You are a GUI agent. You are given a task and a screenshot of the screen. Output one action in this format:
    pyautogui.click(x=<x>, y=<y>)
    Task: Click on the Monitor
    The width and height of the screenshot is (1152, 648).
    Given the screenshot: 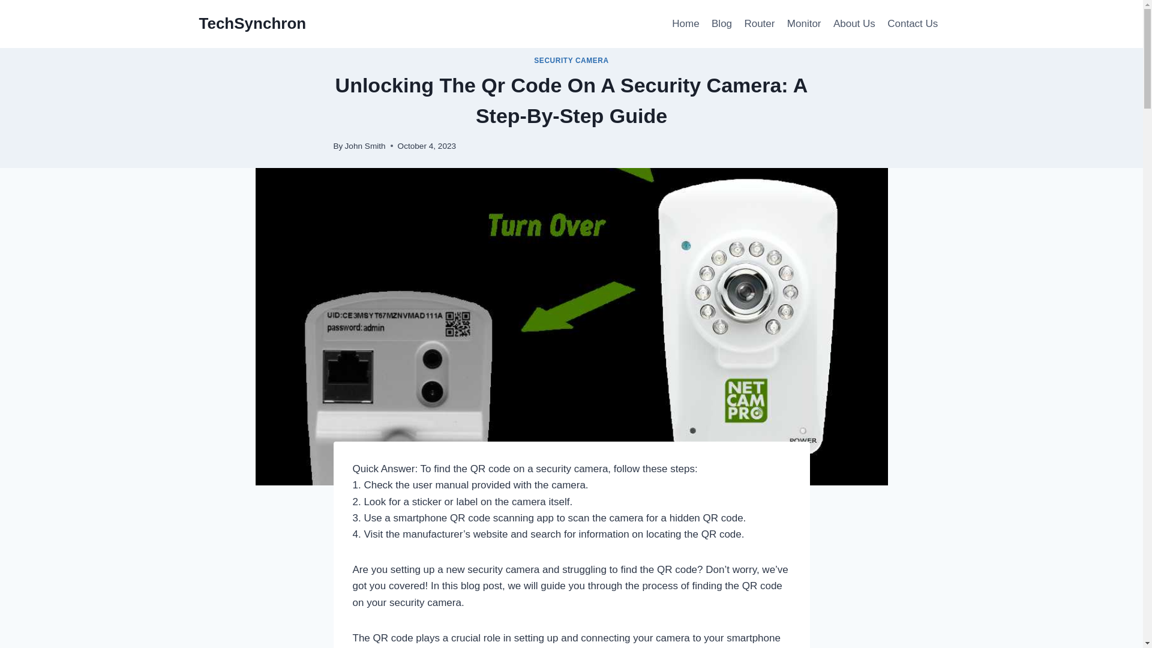 What is the action you would take?
    pyautogui.click(x=804, y=24)
    